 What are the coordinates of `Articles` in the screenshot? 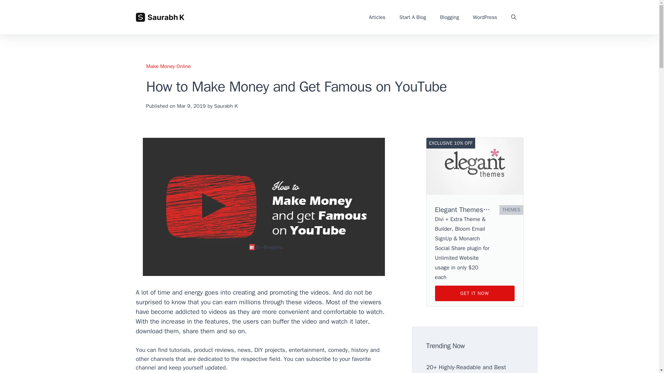 It's located at (377, 17).